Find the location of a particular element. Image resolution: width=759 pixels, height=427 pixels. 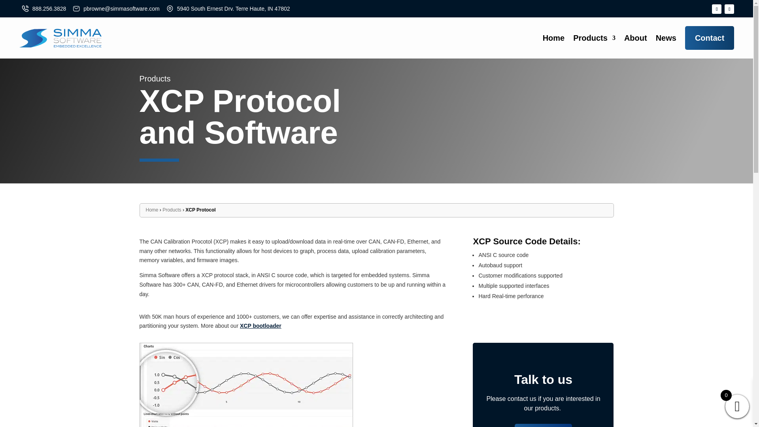

Products is located at coordinates (594, 38).